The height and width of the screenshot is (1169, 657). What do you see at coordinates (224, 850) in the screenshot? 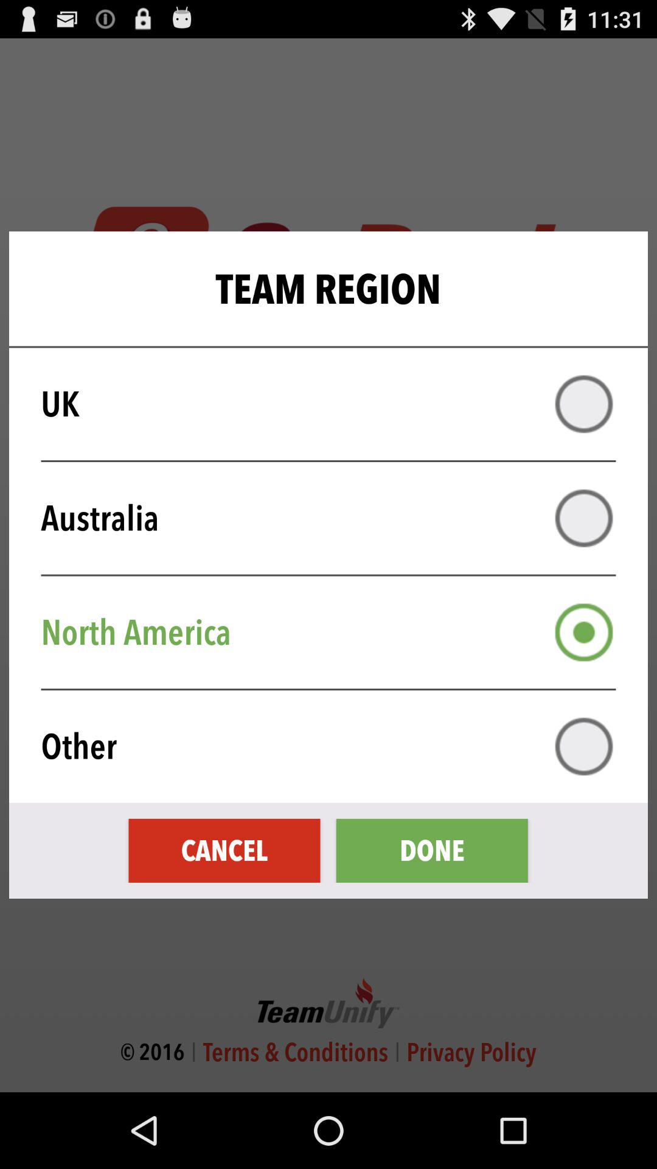
I see `choose the item next to done item` at bounding box center [224, 850].